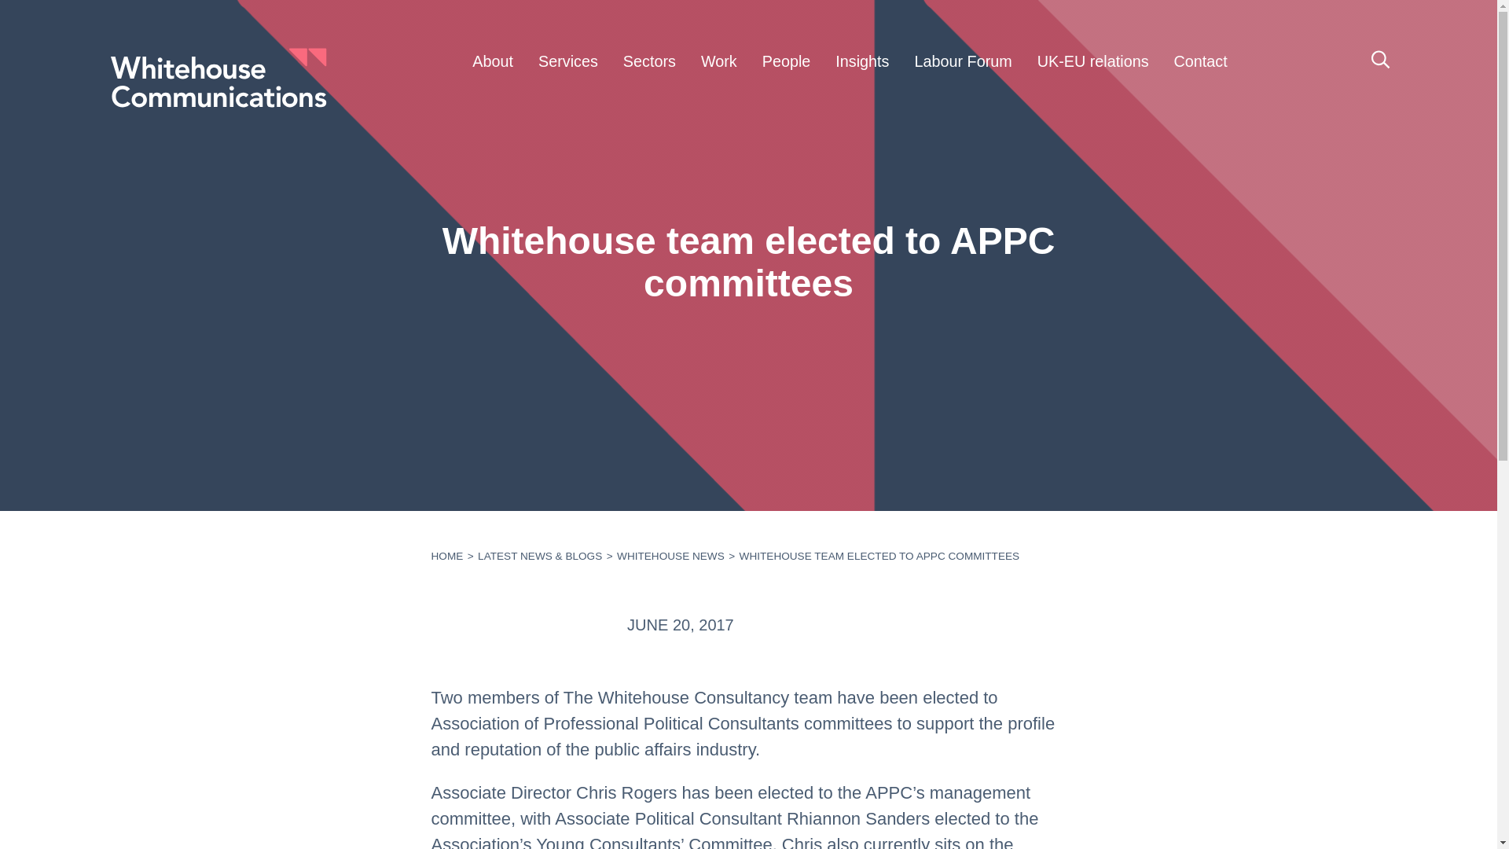  I want to click on HOME, so click(447, 555).